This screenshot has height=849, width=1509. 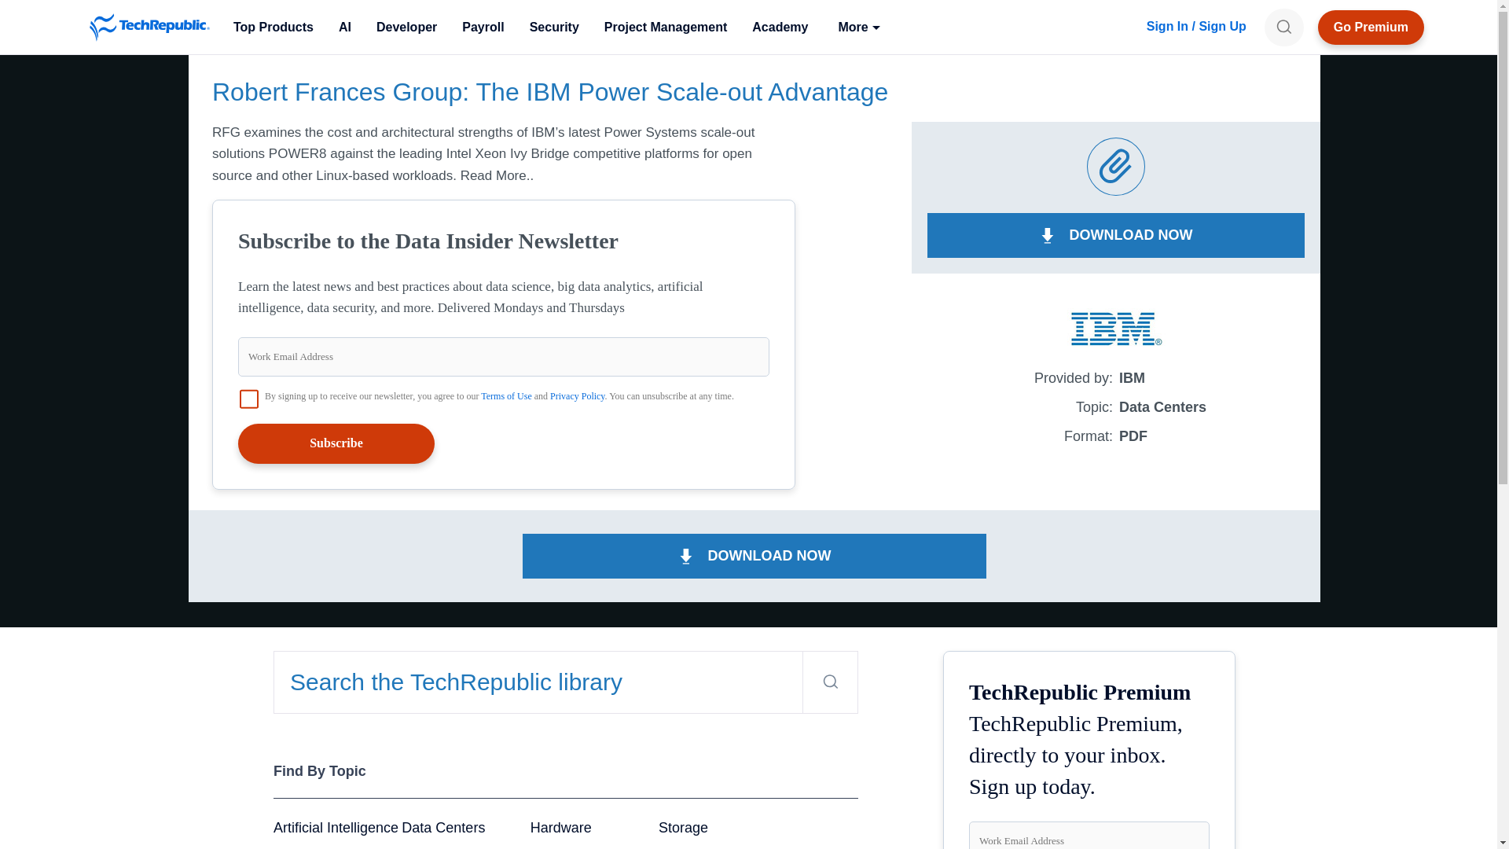 I want to click on Top Products, so click(x=273, y=27).